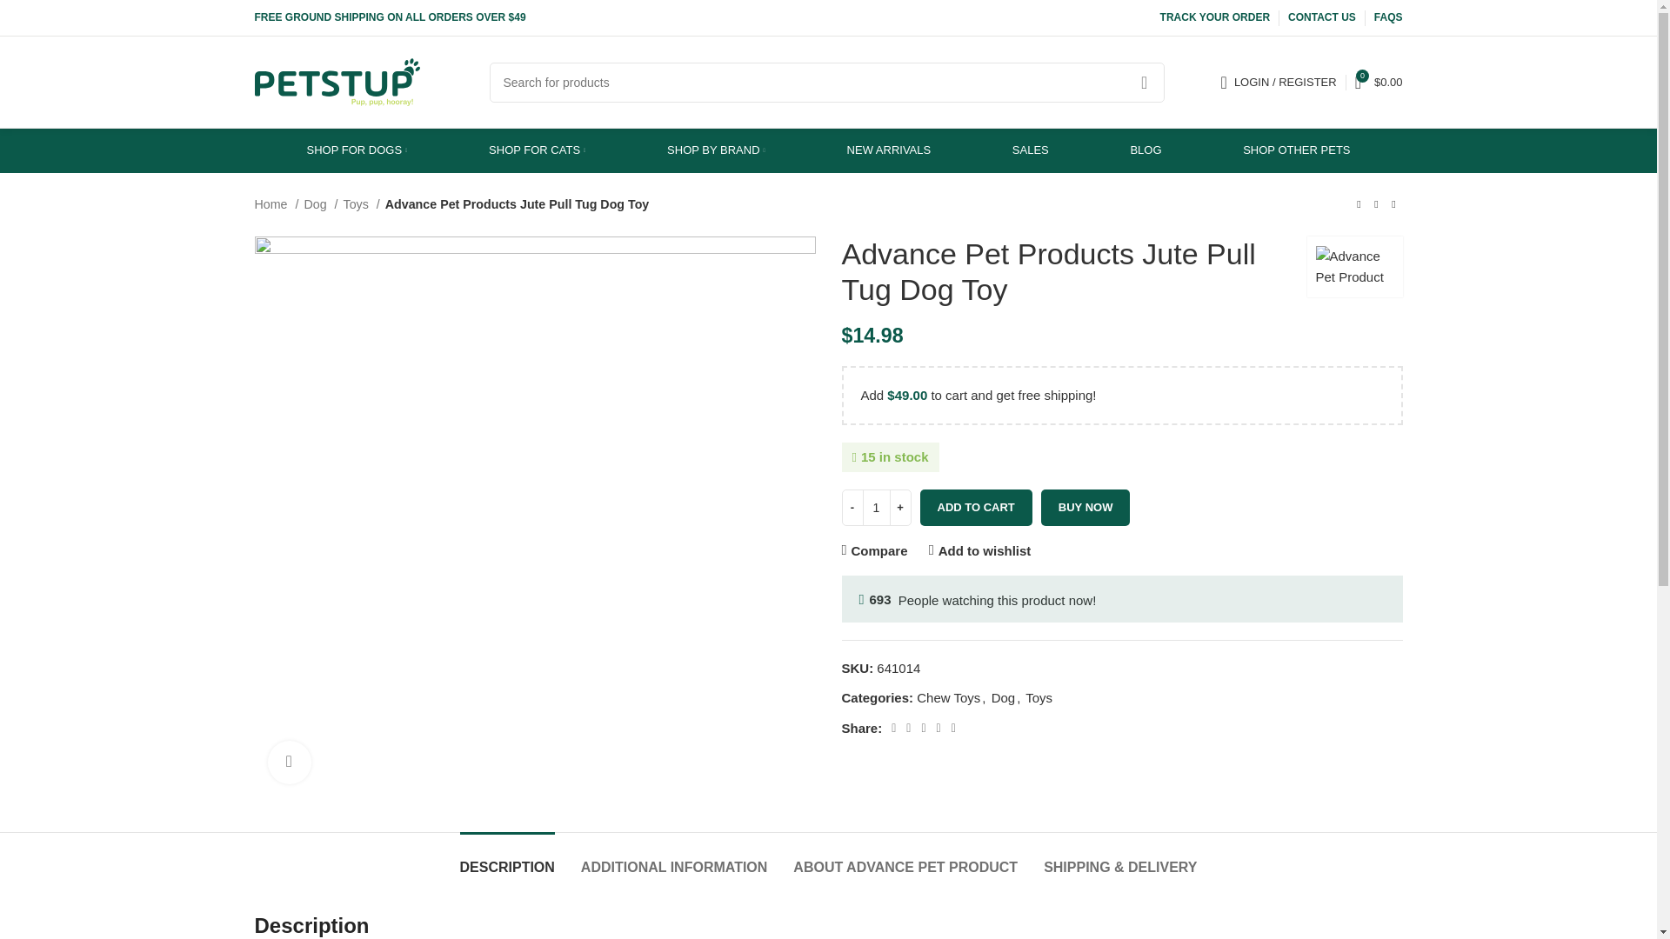  Describe the element at coordinates (1279, 82) in the screenshot. I see `My account` at that location.